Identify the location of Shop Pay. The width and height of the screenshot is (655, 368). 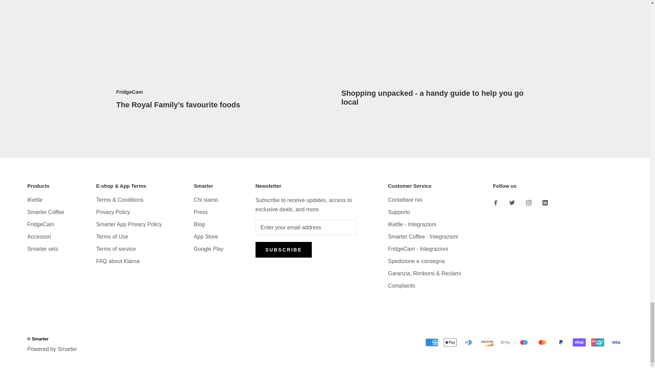
(579, 342).